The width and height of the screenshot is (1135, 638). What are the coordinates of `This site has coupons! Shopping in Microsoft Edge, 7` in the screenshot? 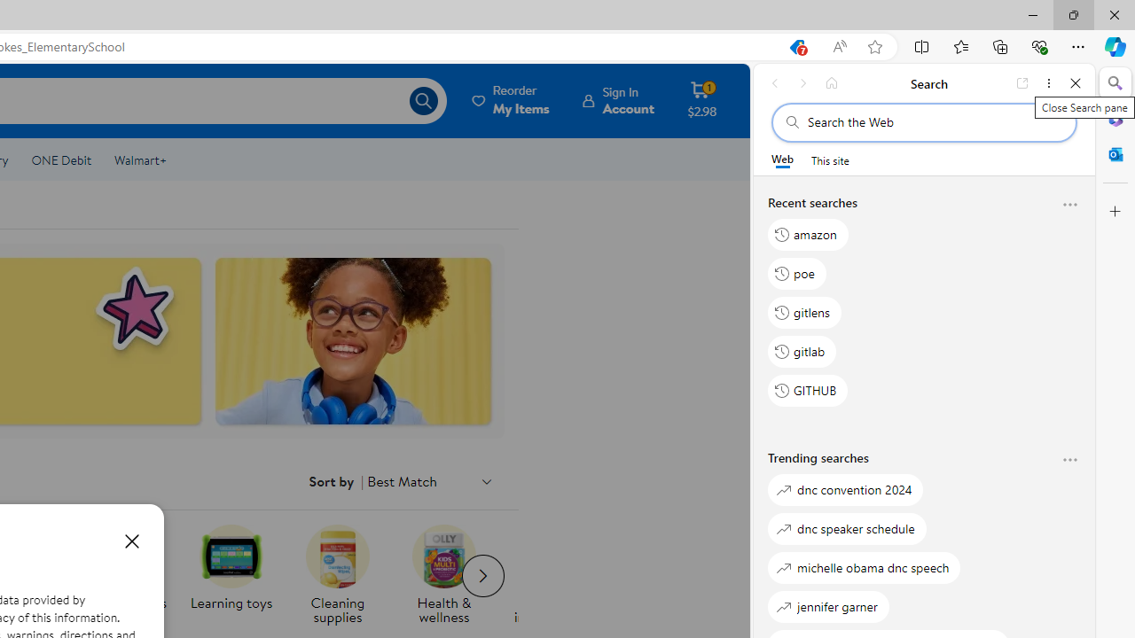 It's located at (796, 47).